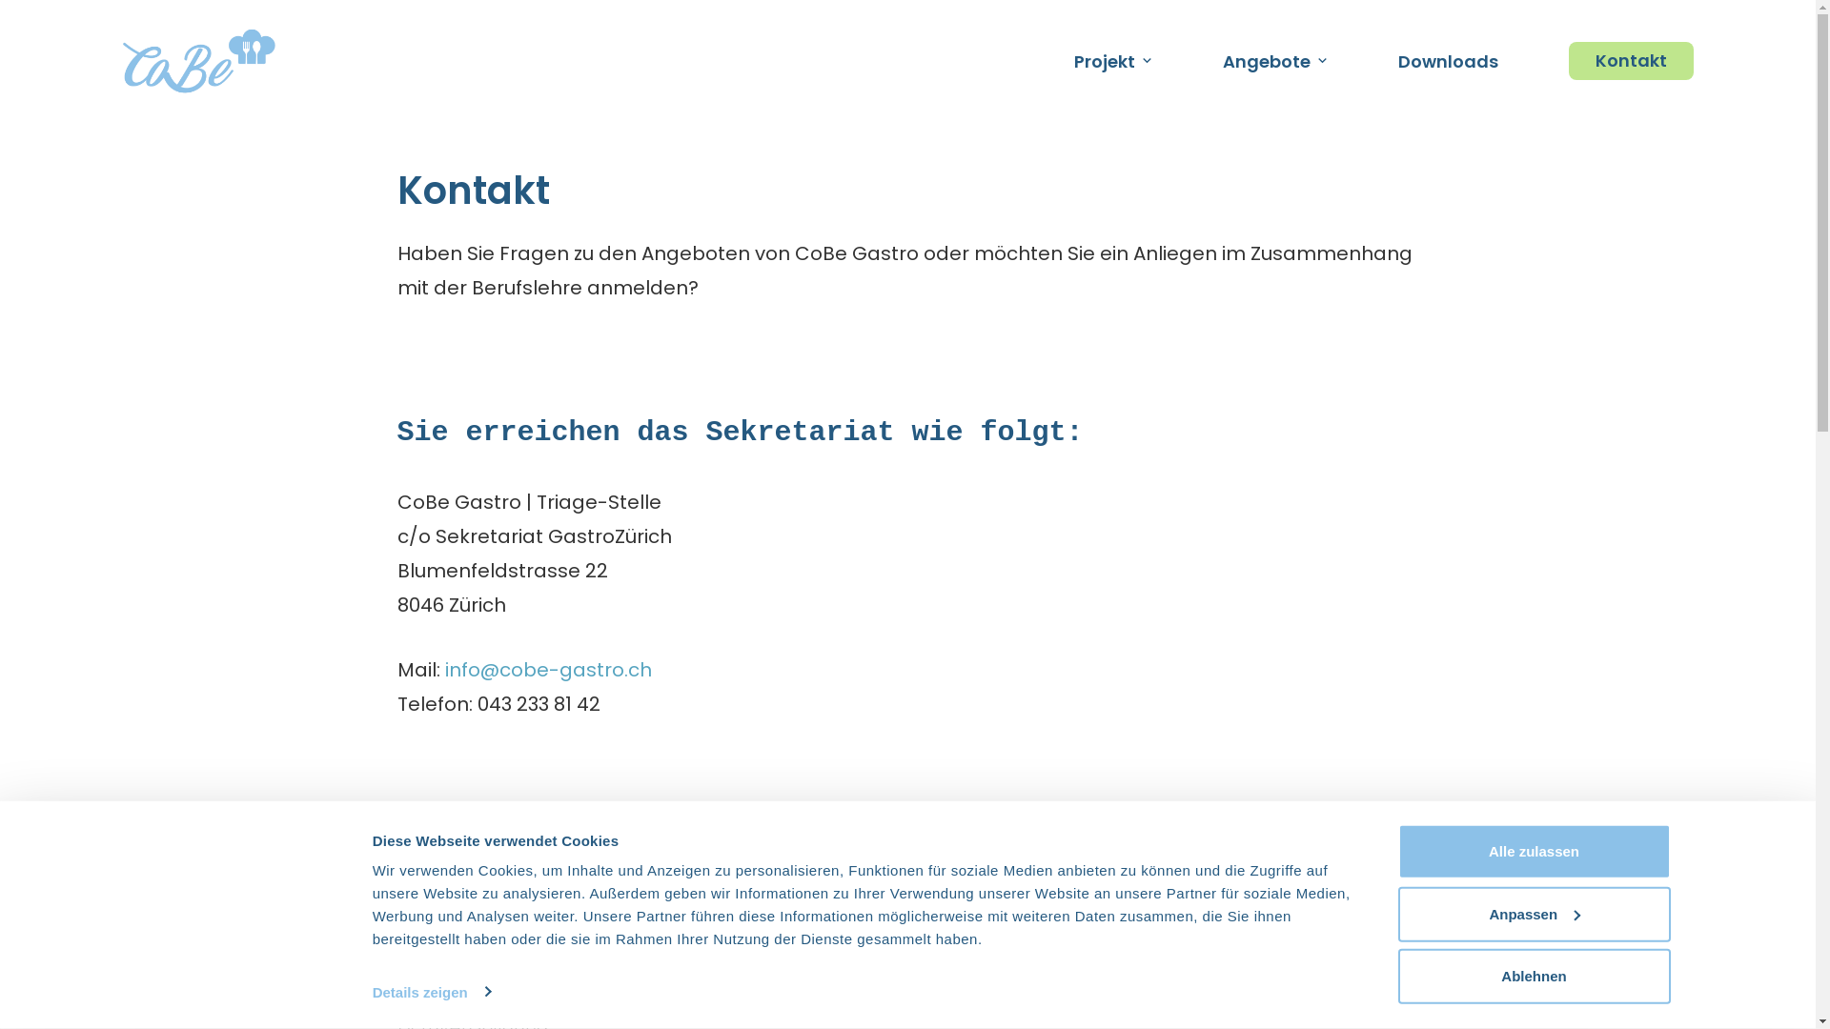 The width and height of the screenshot is (1830, 1029). I want to click on Ablehnen, so click(1534, 977).